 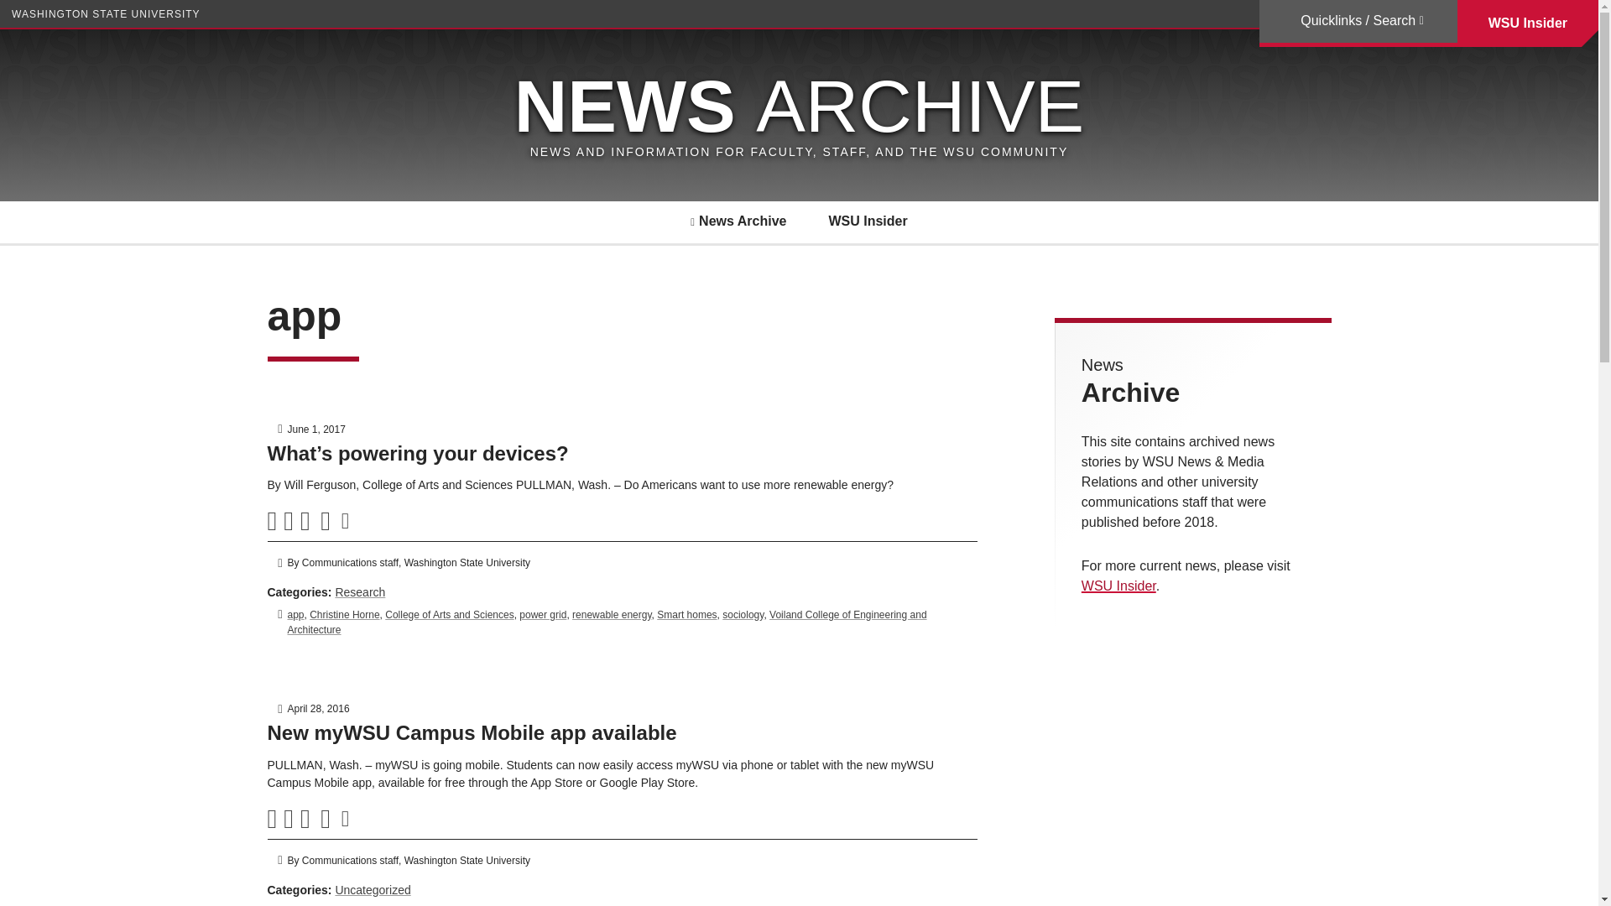 What do you see at coordinates (606, 622) in the screenshot?
I see `Voiland College of Engineering and Architecture` at bounding box center [606, 622].